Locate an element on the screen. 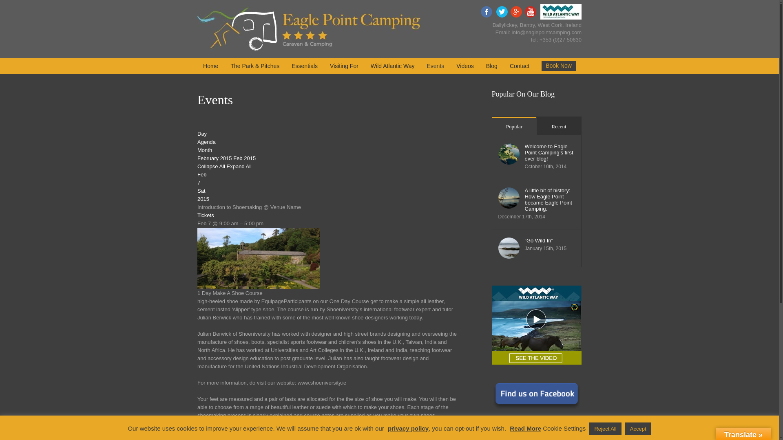  Videos is located at coordinates (465, 66).